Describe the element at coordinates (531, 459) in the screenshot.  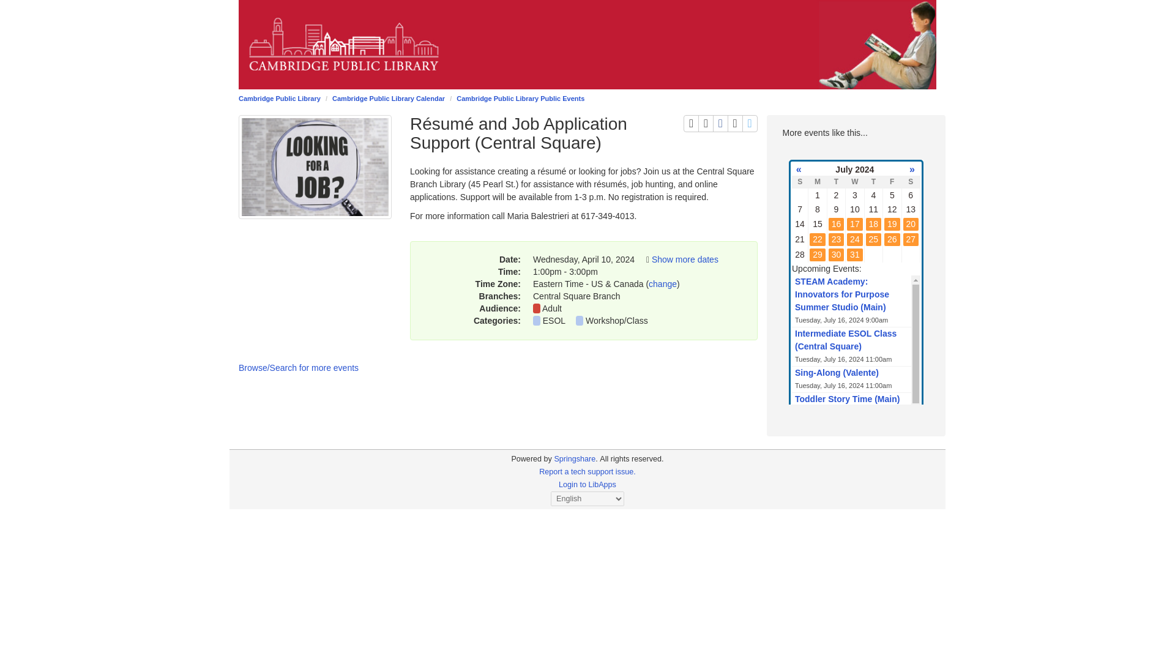
I see `libcal-us-1` at that location.